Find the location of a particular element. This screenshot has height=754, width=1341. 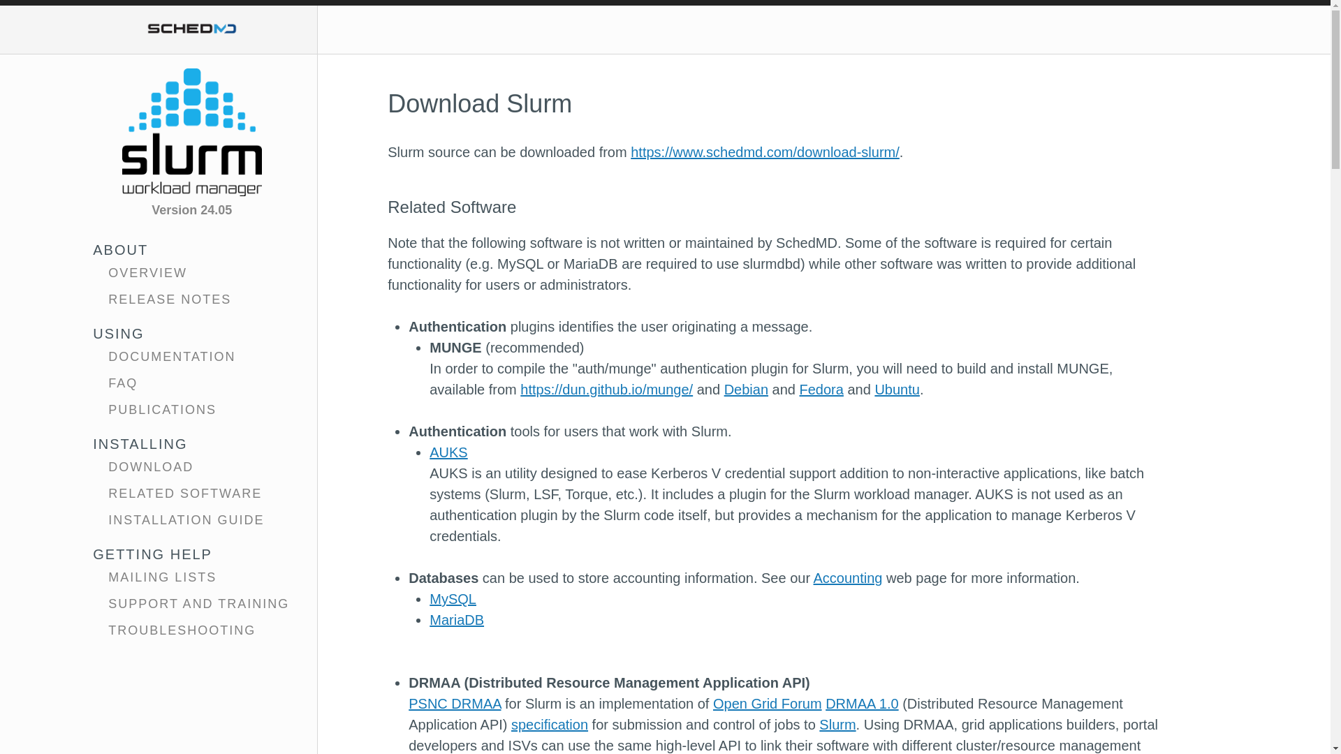

Slurm is located at coordinates (837, 725).